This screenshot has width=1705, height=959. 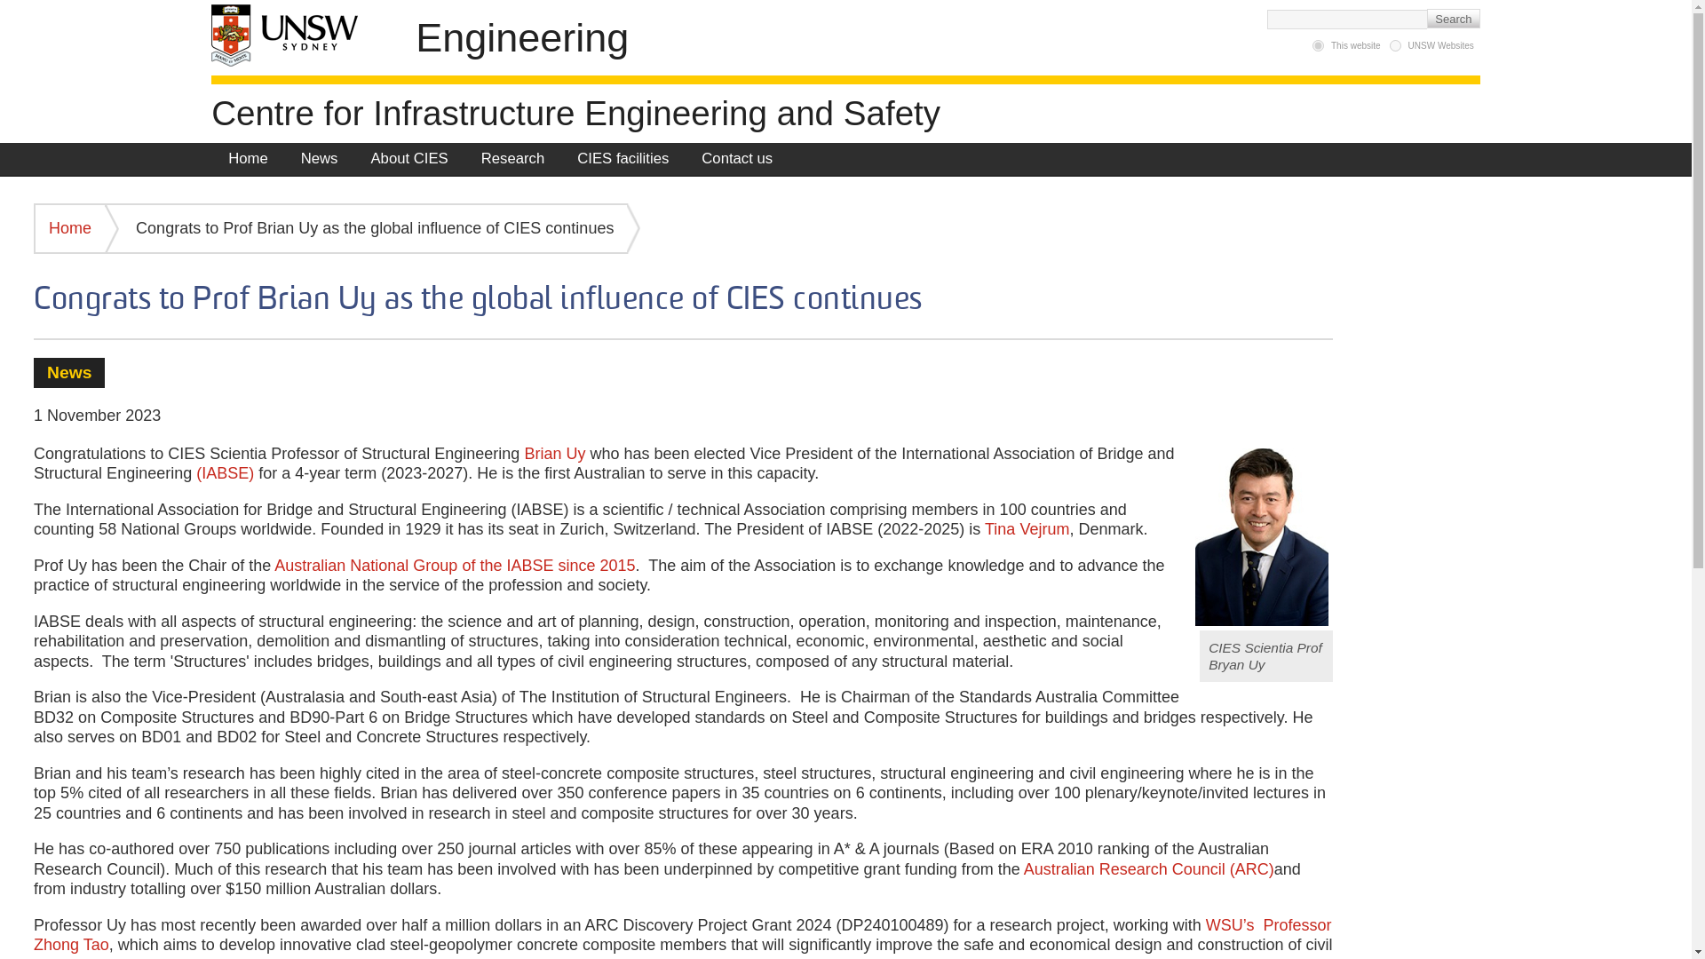 I want to click on 0, so click(x=1395, y=46).